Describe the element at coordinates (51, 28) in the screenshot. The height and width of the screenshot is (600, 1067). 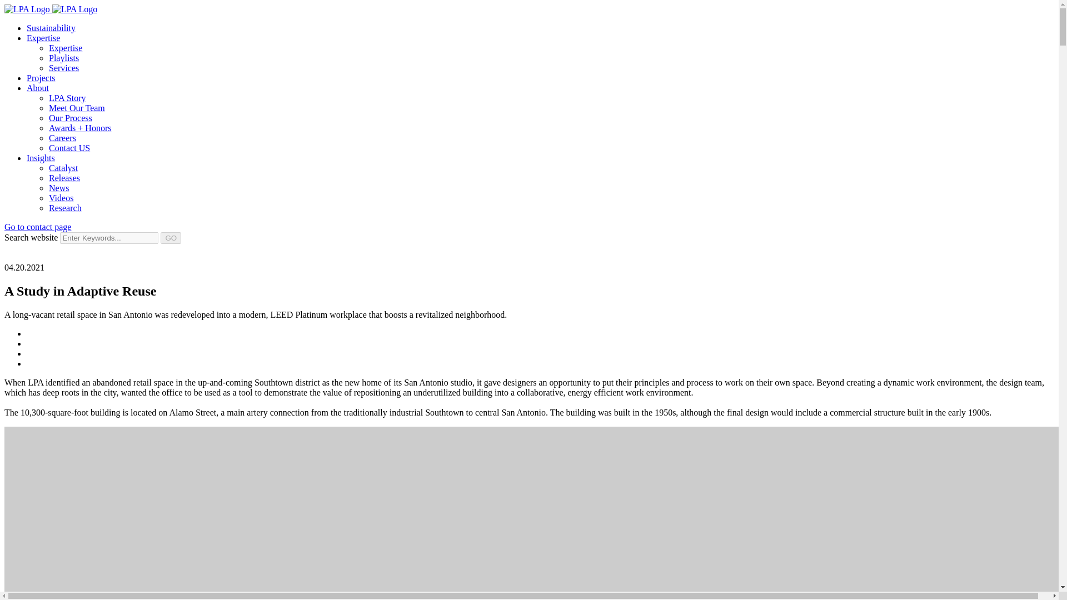
I see `Sustainability` at that location.